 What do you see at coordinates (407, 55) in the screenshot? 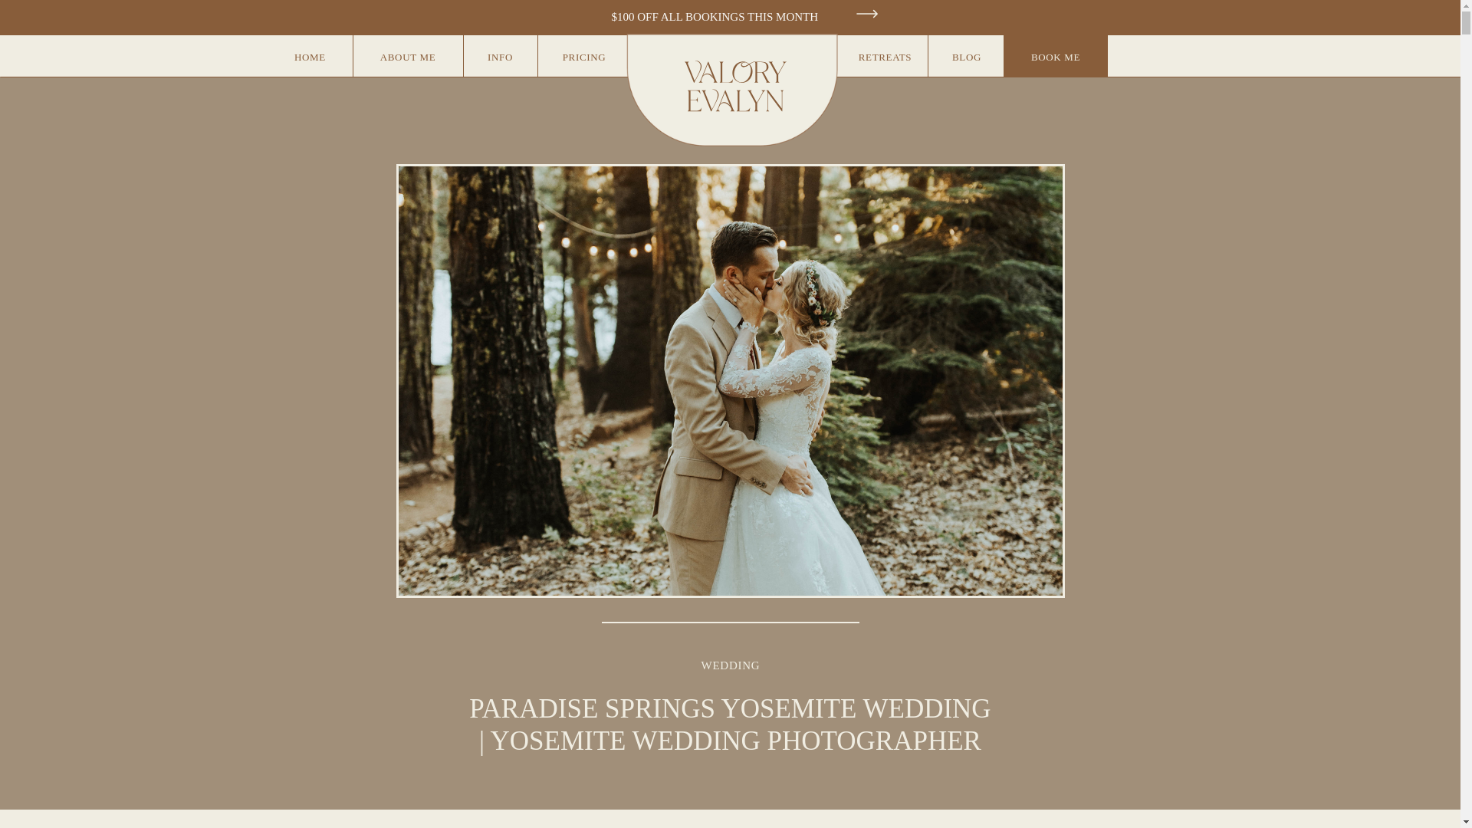
I see `ABOUT ME` at bounding box center [407, 55].